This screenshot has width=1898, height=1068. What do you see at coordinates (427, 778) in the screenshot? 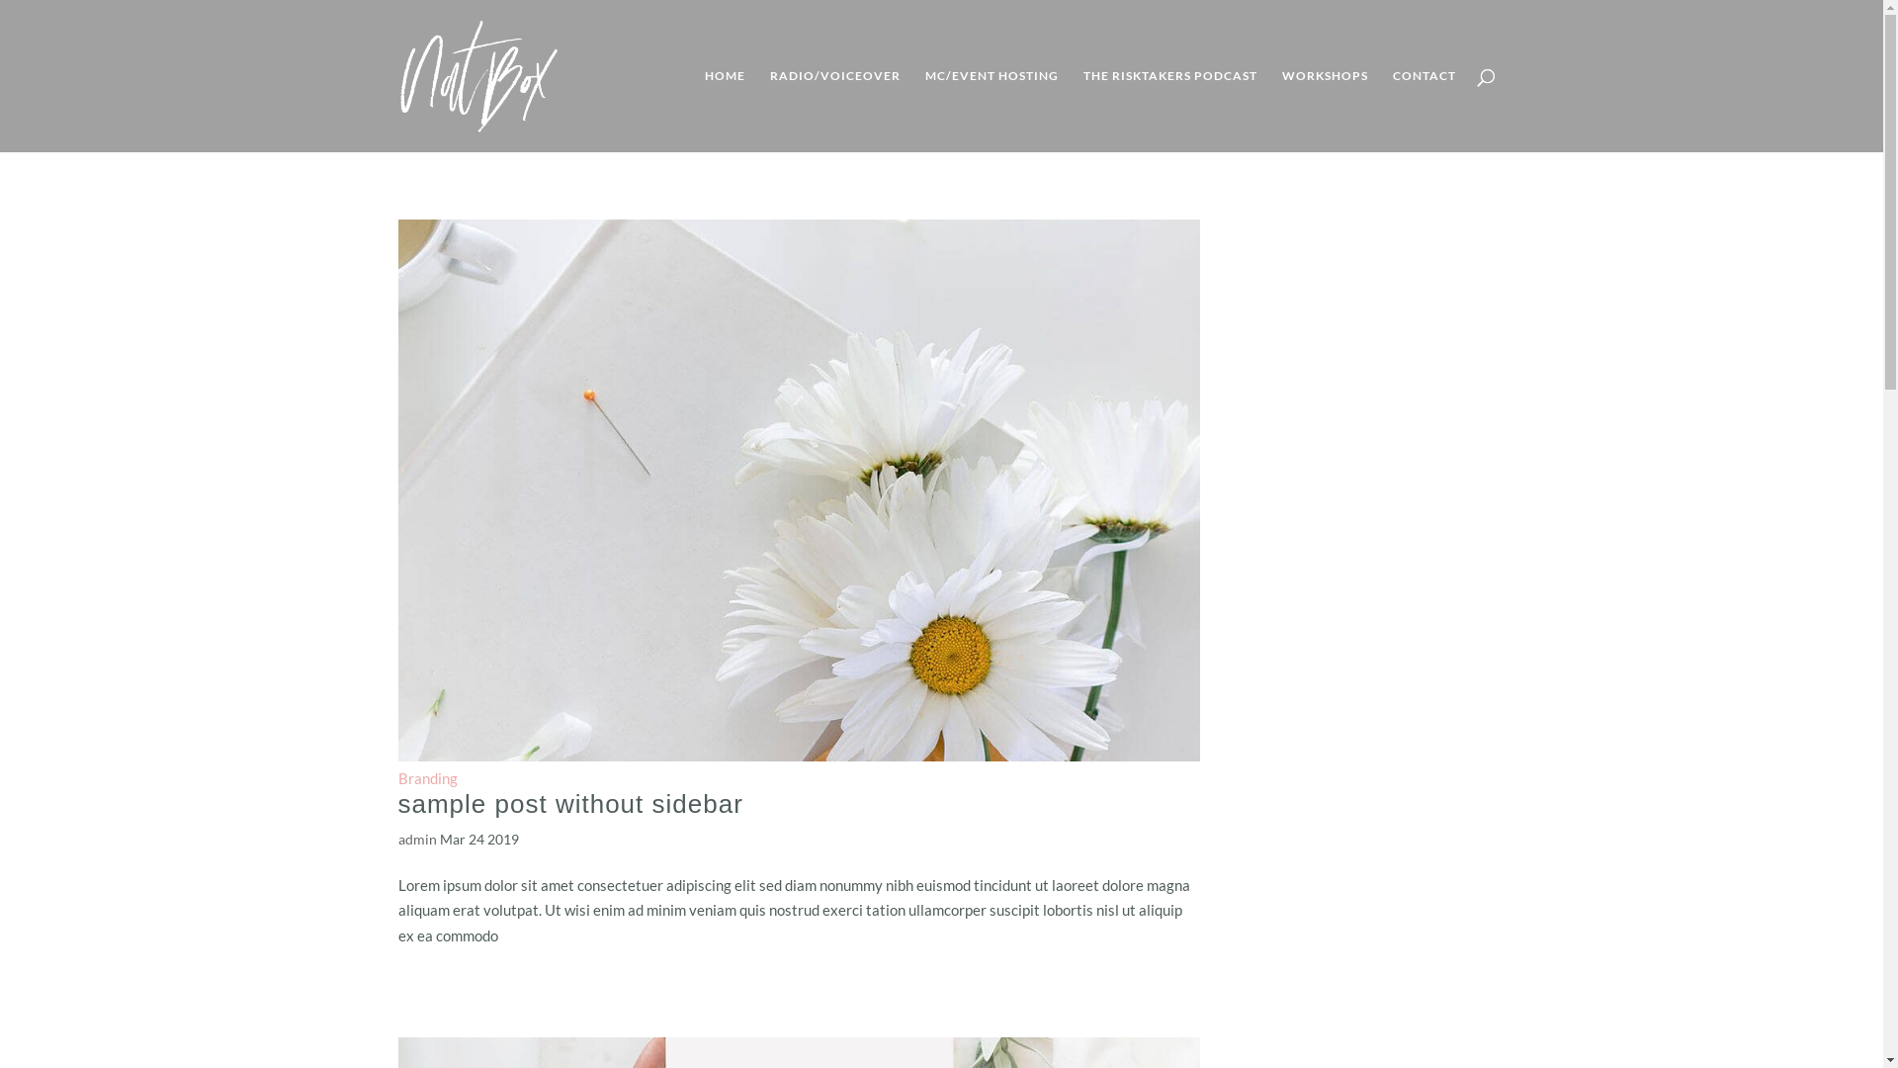
I see `Branding` at bounding box center [427, 778].